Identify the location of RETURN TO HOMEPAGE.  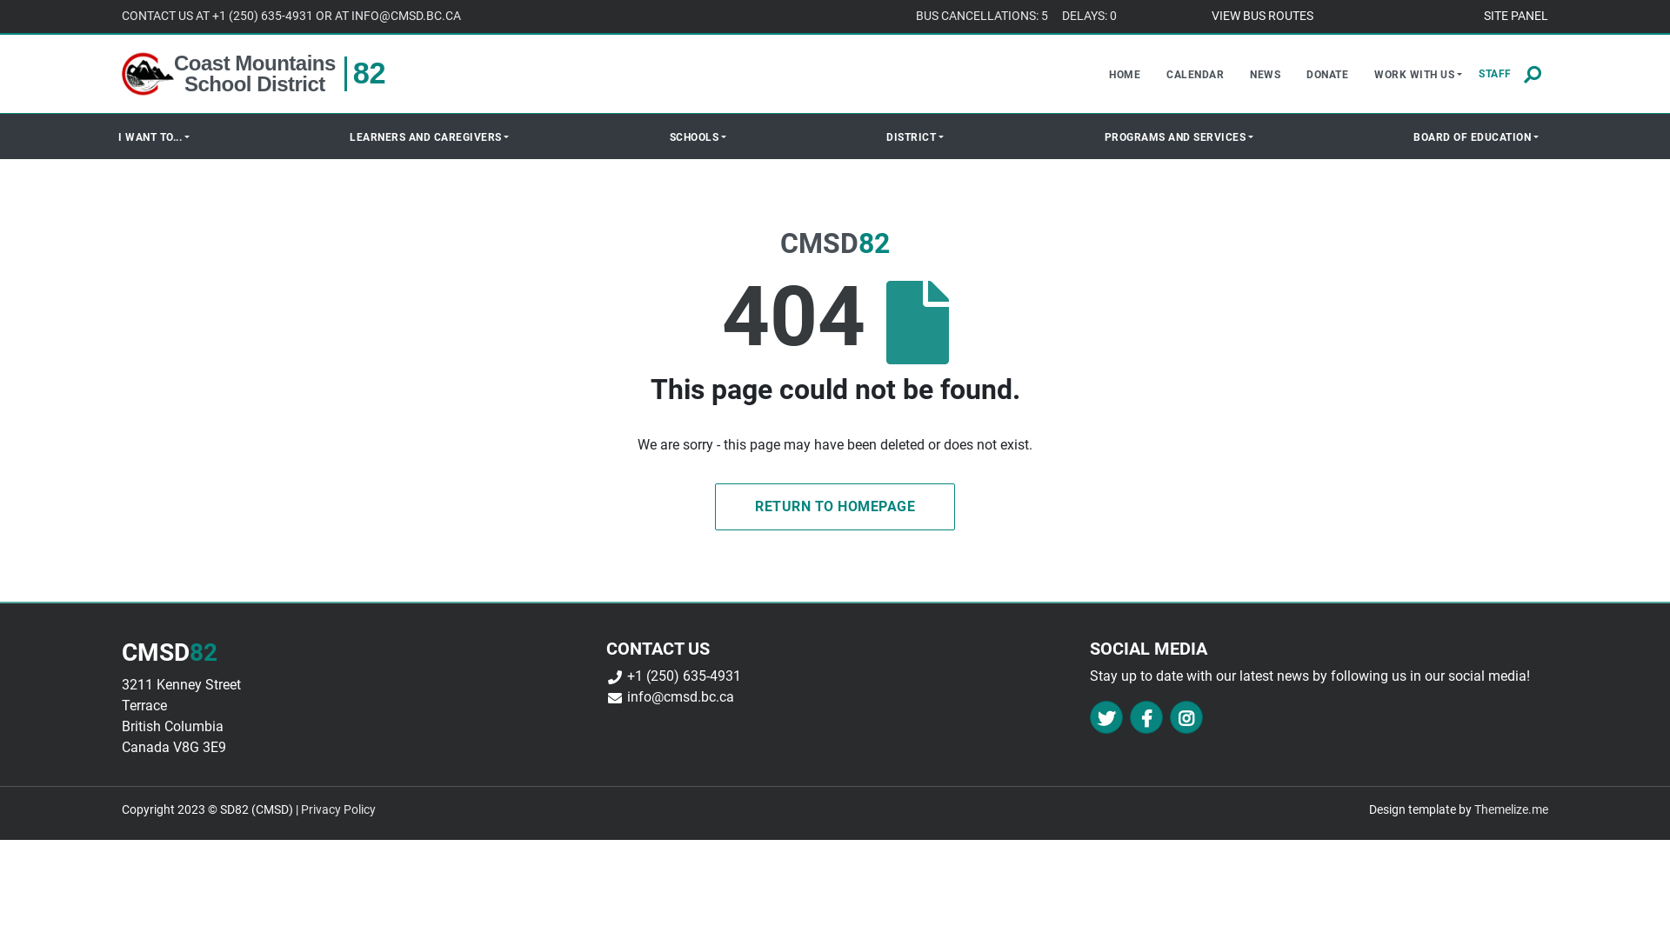
(835, 507).